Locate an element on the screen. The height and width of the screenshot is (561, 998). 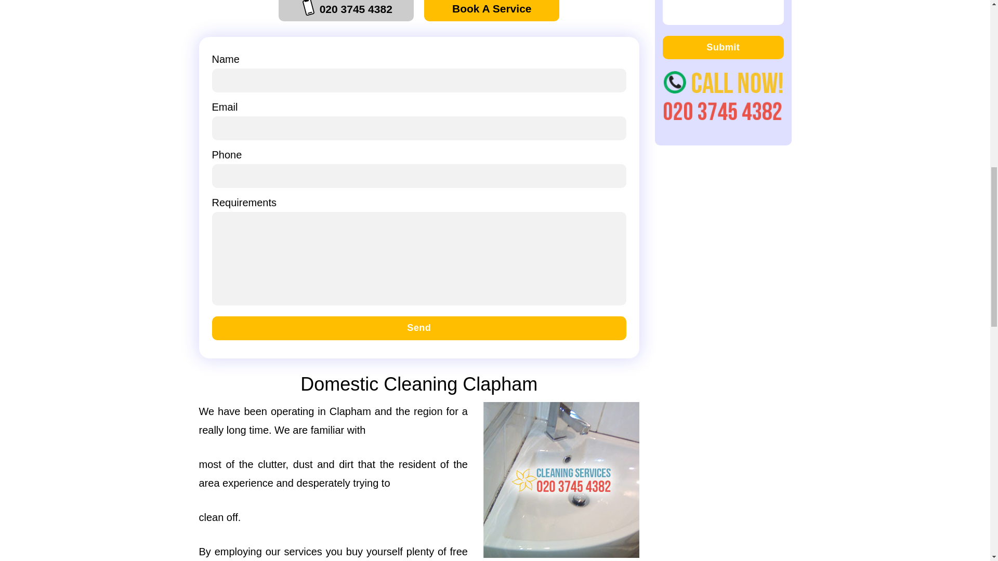
Send is located at coordinates (419, 328).